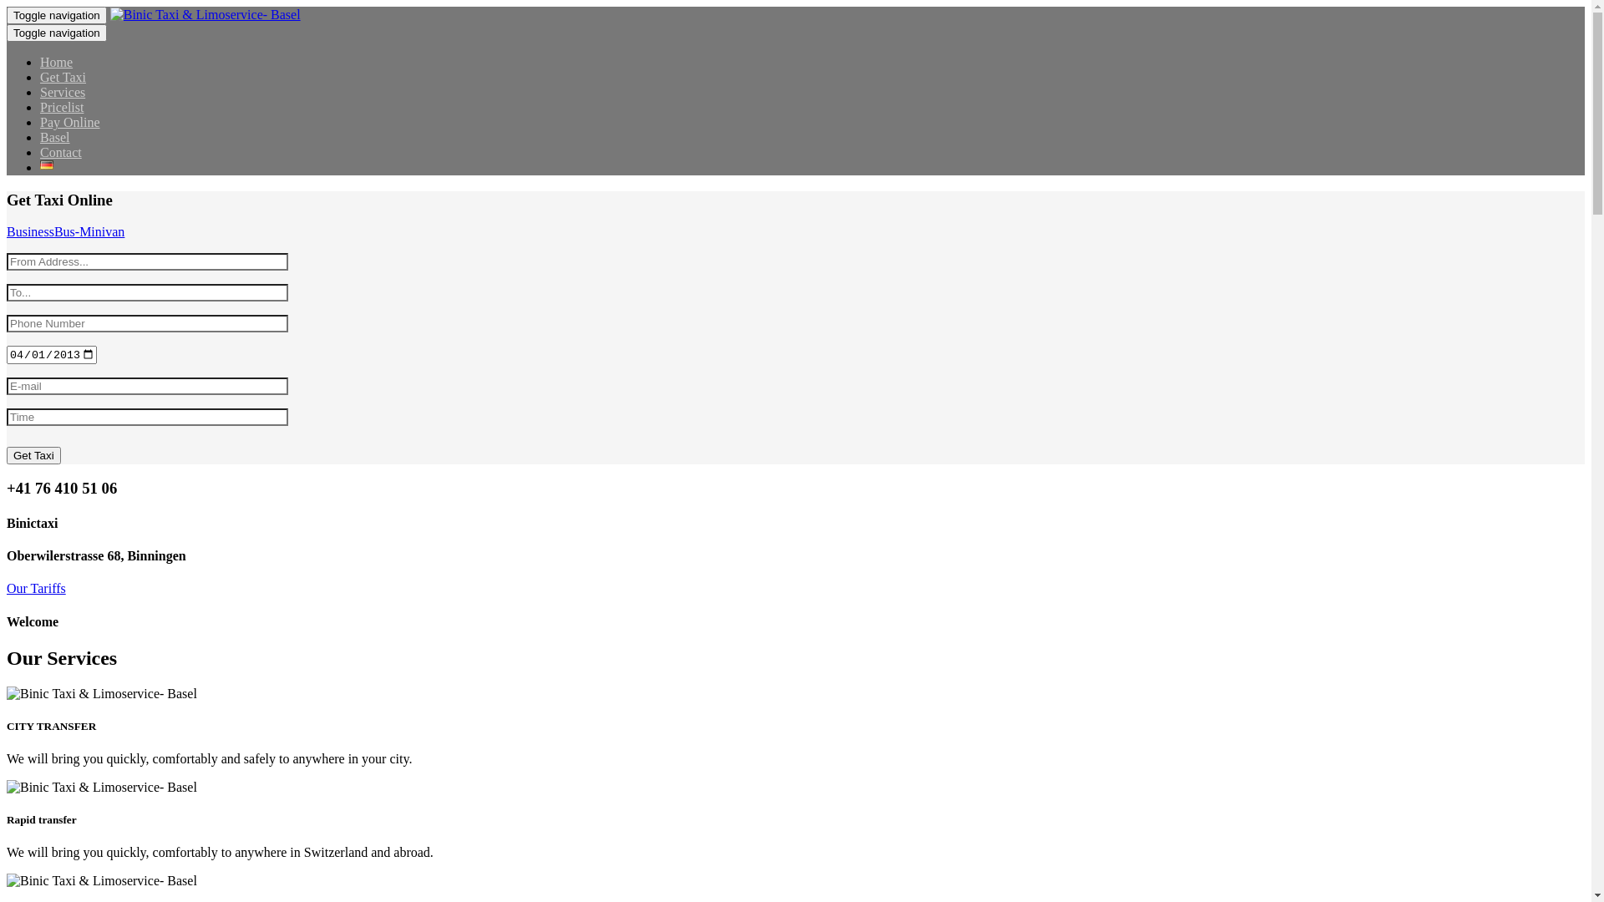  What do you see at coordinates (55, 137) in the screenshot?
I see `Basel` at bounding box center [55, 137].